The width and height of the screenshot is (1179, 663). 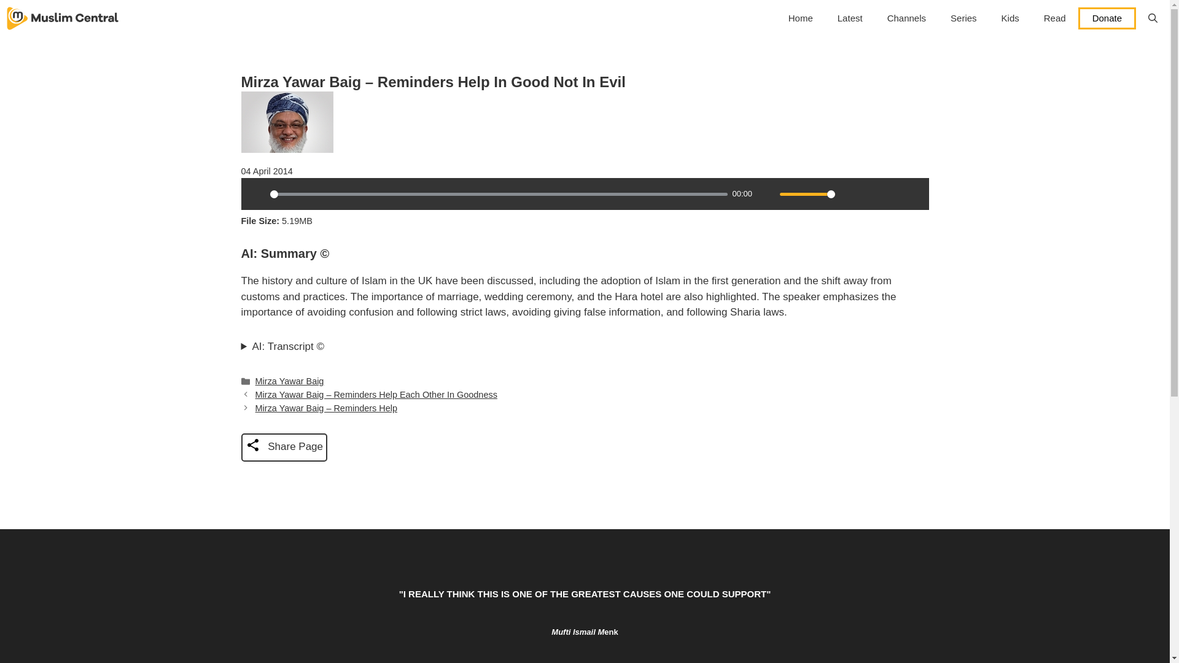 I want to click on Muslim Central, so click(x=63, y=18).